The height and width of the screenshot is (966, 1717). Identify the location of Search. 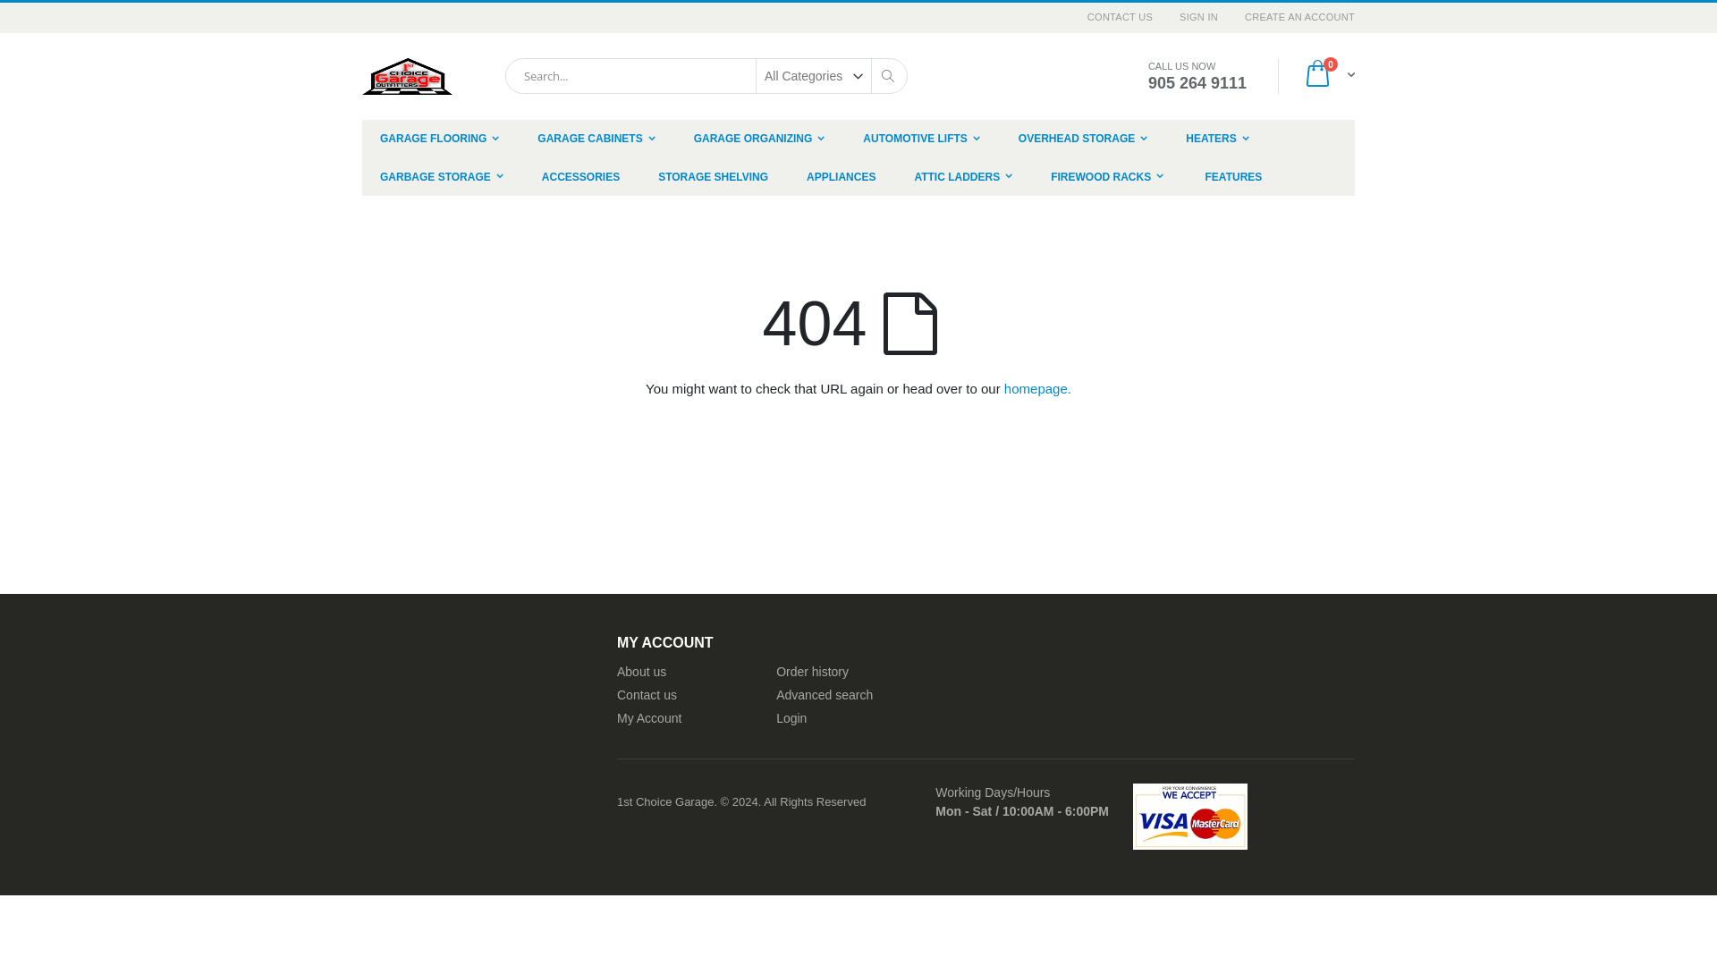
(887, 76).